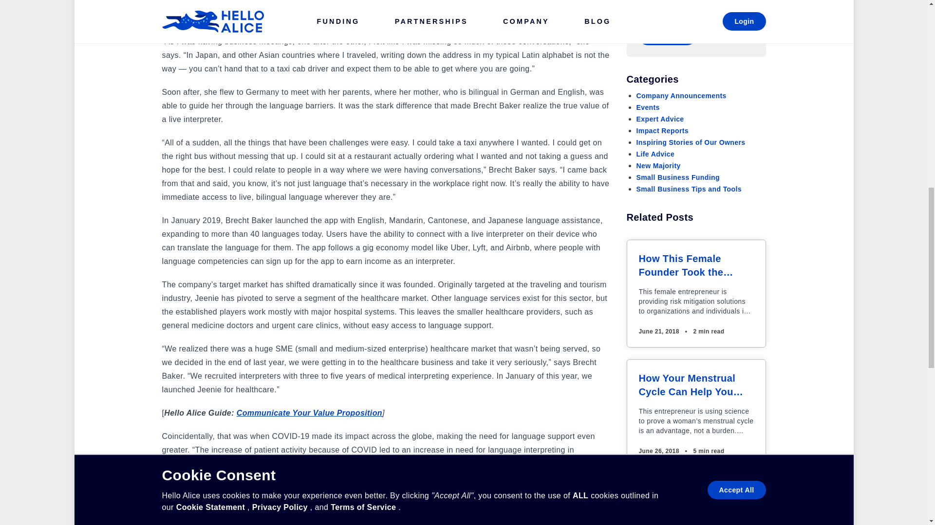 The height and width of the screenshot is (525, 935). Describe the element at coordinates (647, 107) in the screenshot. I see `Events` at that location.